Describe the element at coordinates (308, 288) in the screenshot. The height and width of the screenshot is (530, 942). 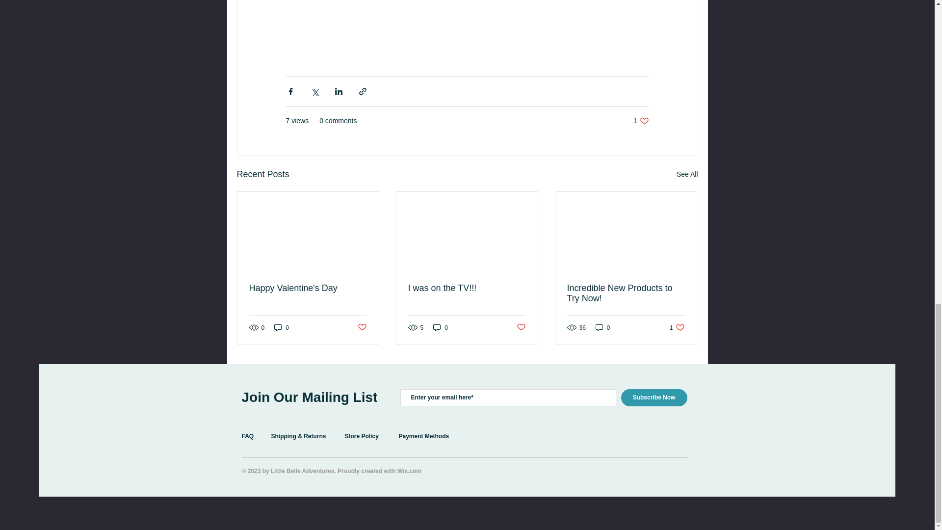
I see `Post not marked as liked` at that location.